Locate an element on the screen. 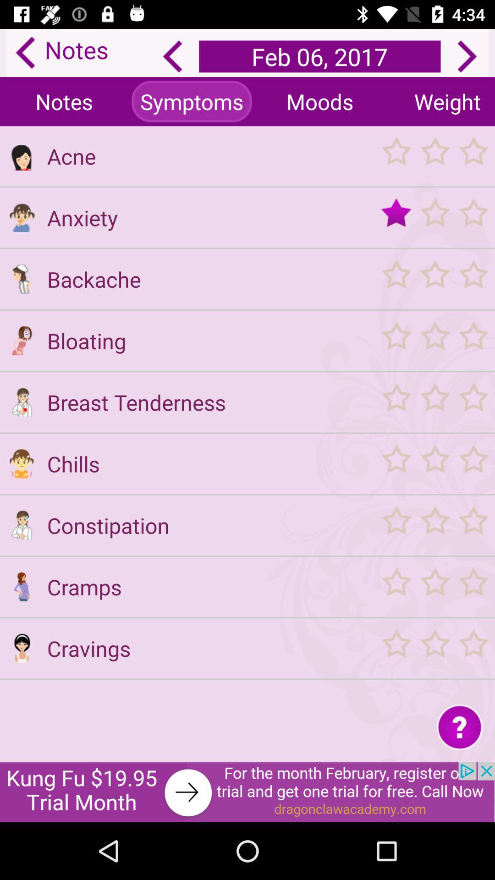 The height and width of the screenshot is (880, 495). advertisement page is located at coordinates (247, 792).